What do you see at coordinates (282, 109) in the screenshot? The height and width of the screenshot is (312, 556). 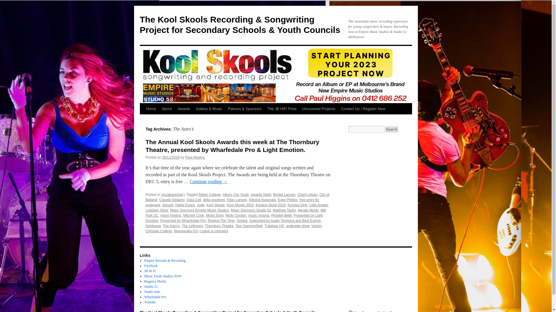 I see `The JB HiFi Prize` at bounding box center [282, 109].